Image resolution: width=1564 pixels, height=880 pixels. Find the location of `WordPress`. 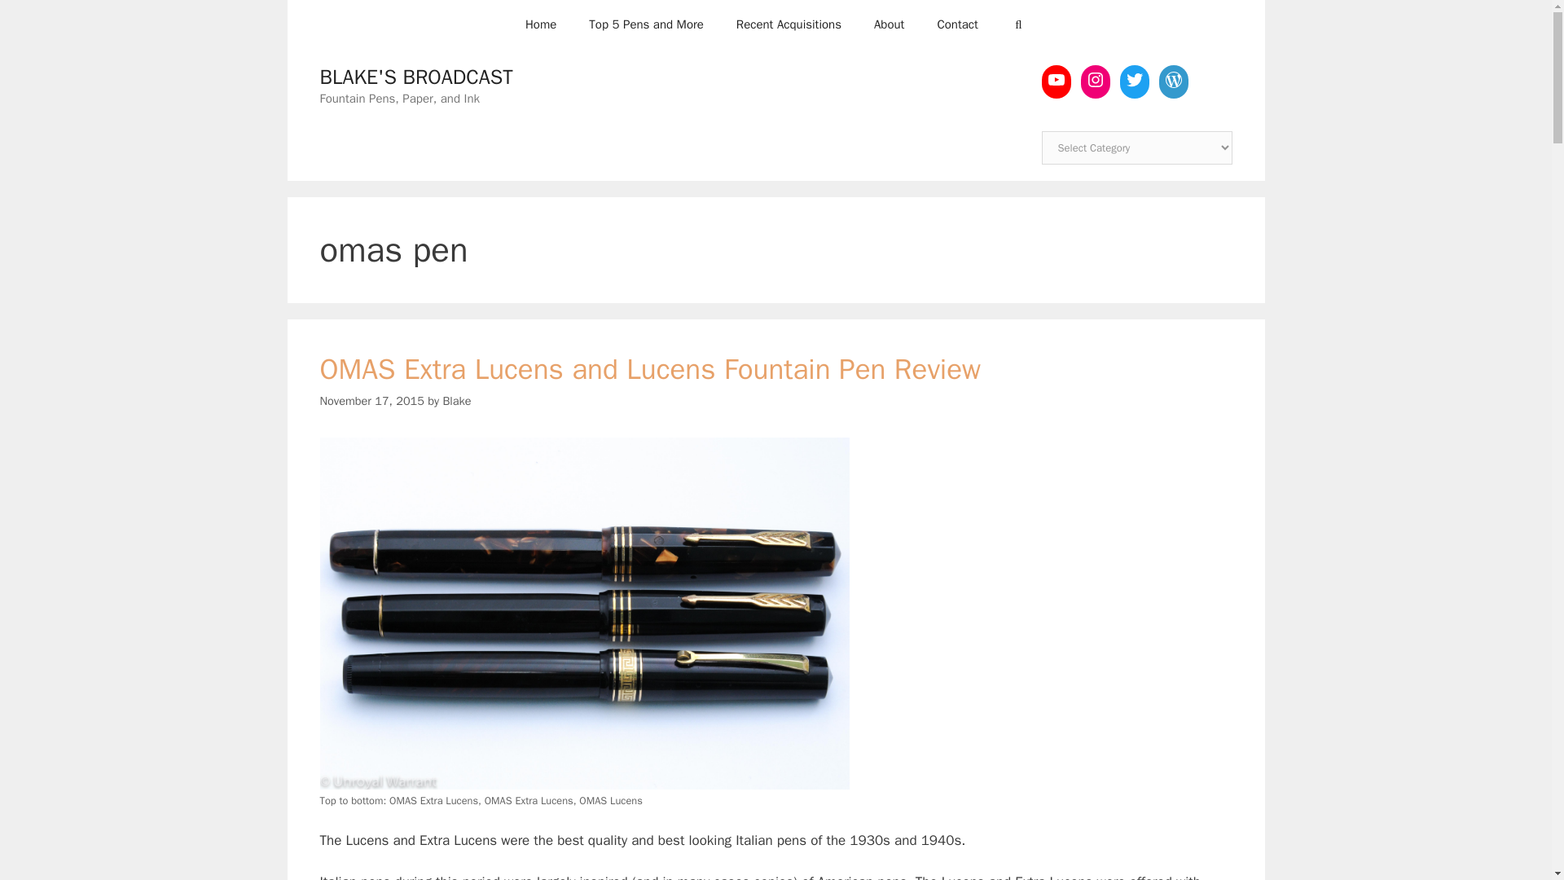

WordPress is located at coordinates (1173, 79).